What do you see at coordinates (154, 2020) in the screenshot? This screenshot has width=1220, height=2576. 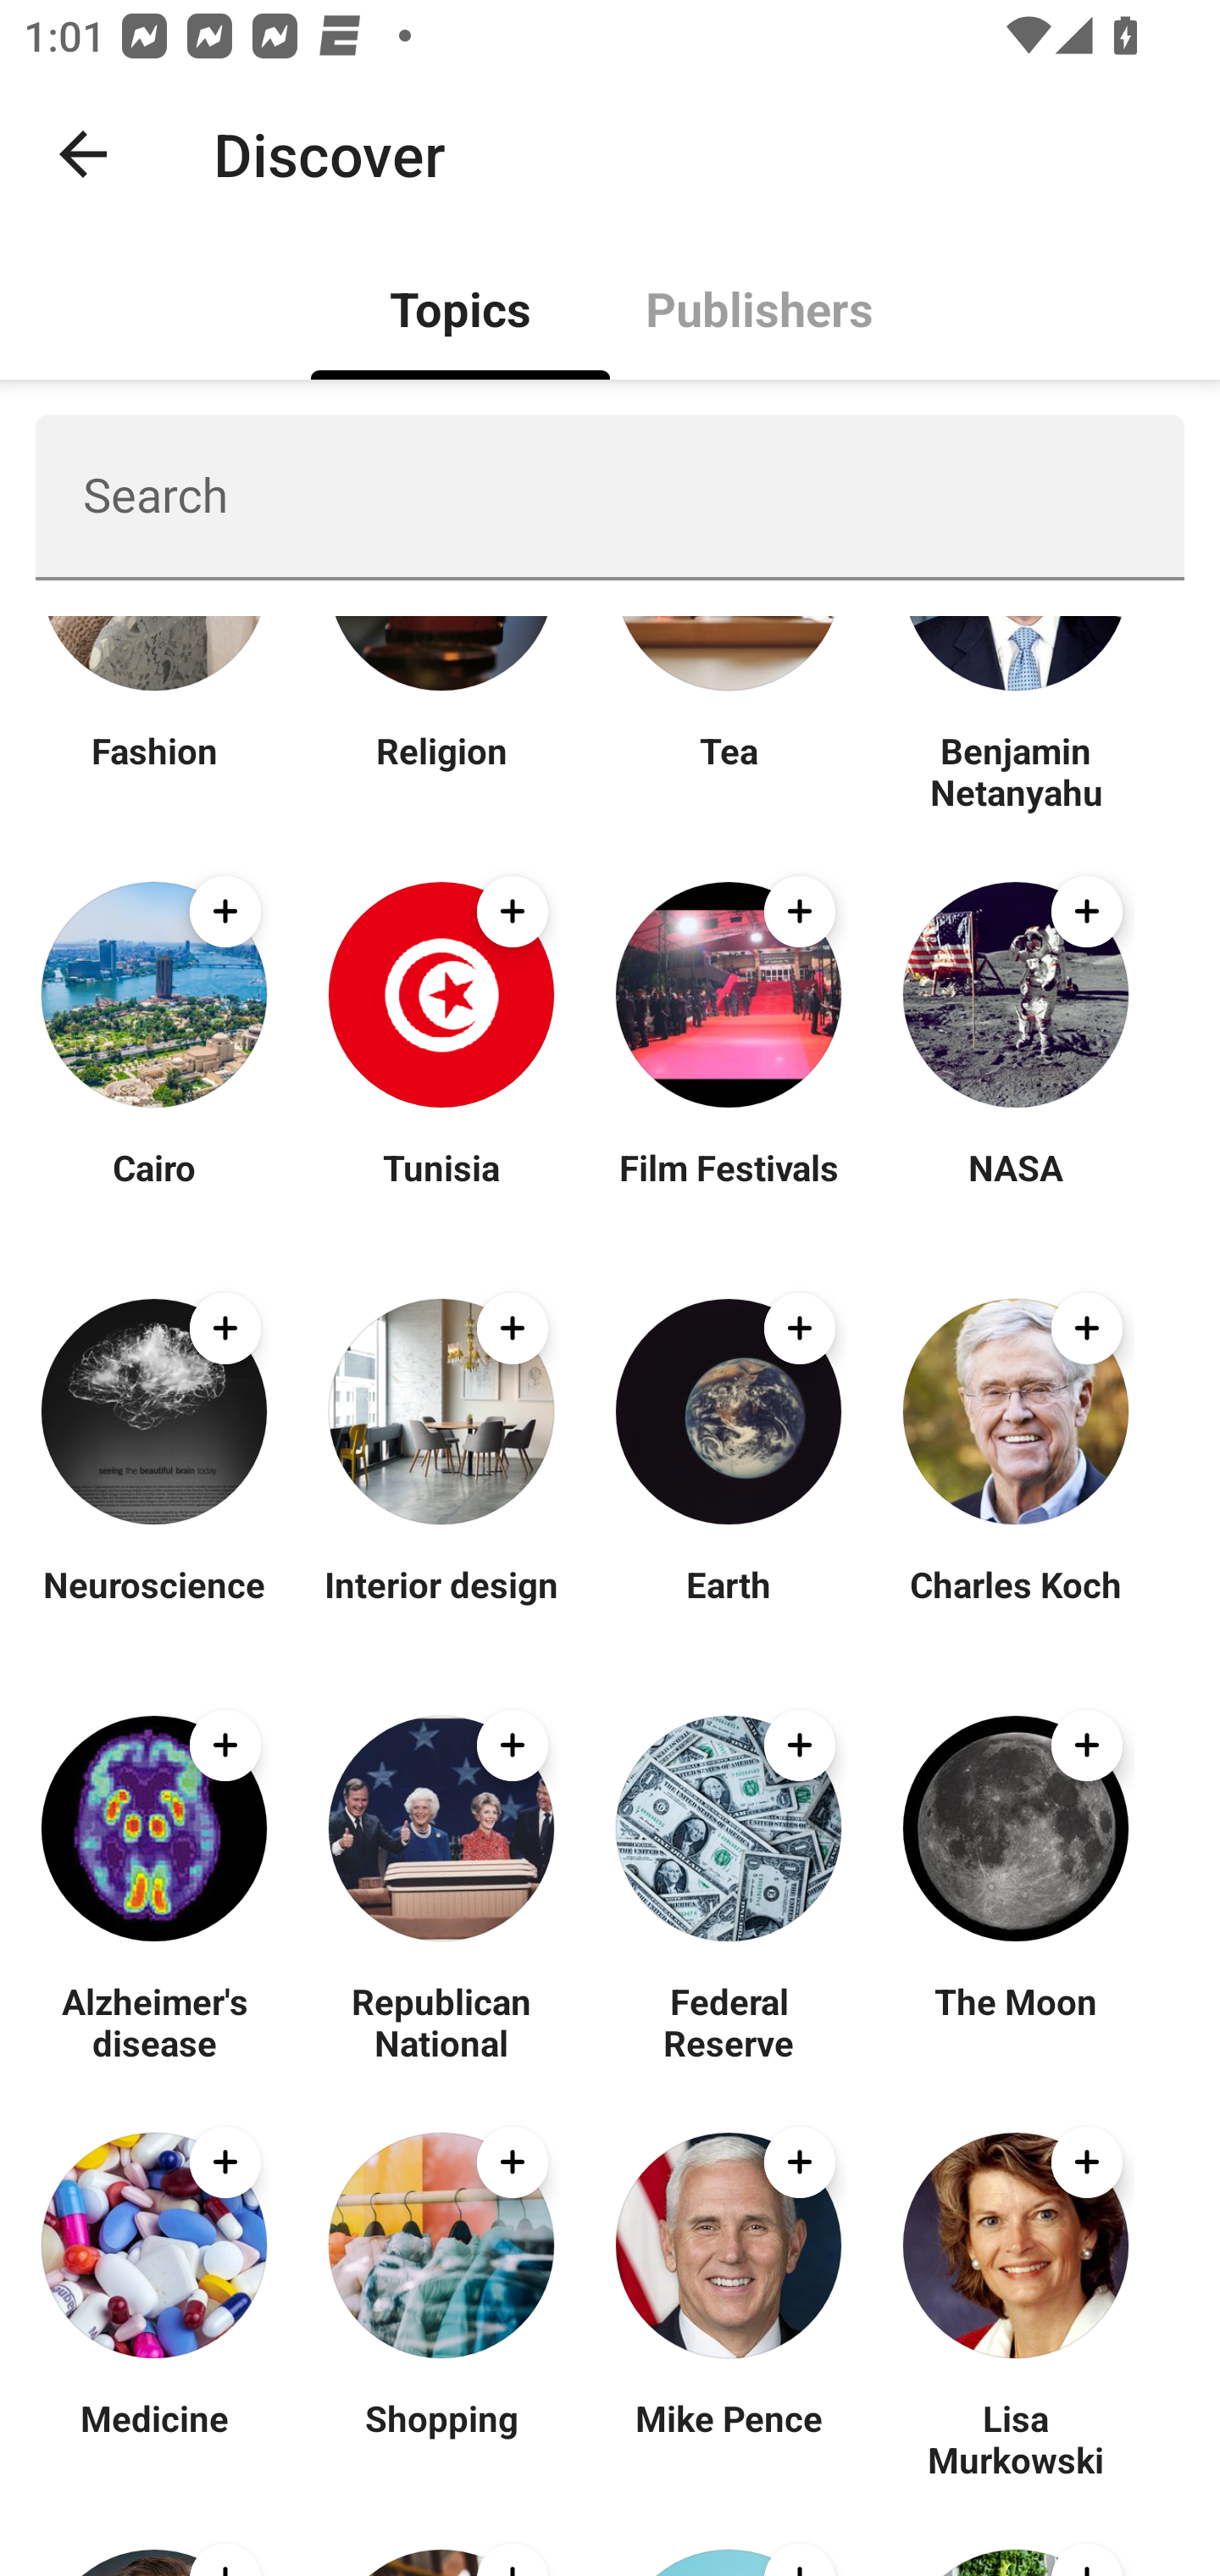 I see `Alzheimer's disease` at bounding box center [154, 2020].